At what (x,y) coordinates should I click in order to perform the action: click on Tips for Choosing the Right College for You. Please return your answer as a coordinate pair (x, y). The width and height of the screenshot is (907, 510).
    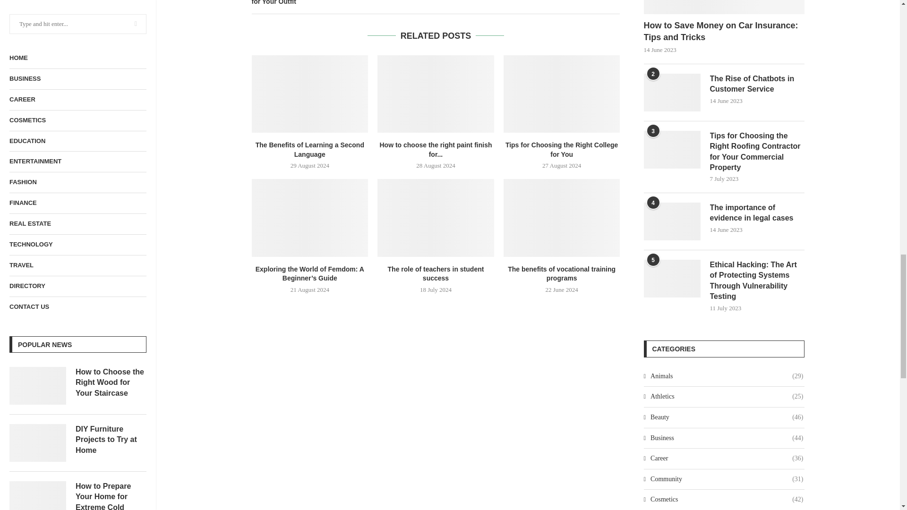
    Looking at the image, I should click on (562, 93).